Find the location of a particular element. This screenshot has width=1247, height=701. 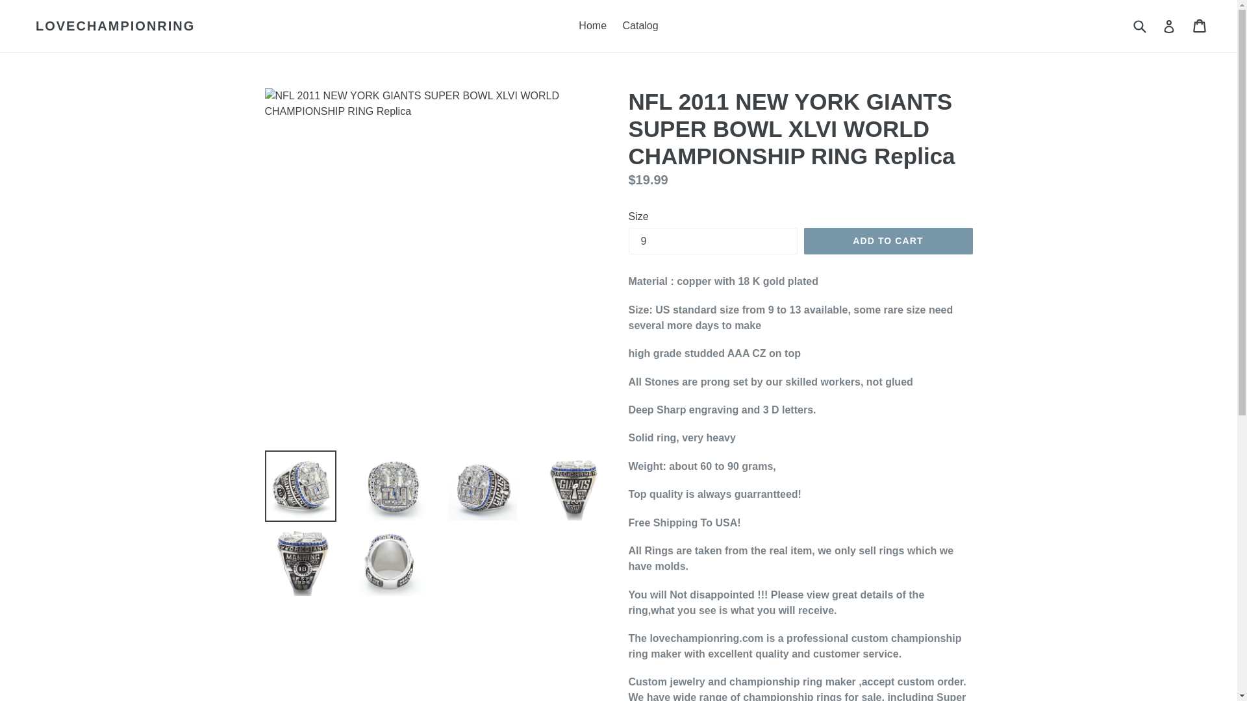

Catalog is located at coordinates (640, 26).